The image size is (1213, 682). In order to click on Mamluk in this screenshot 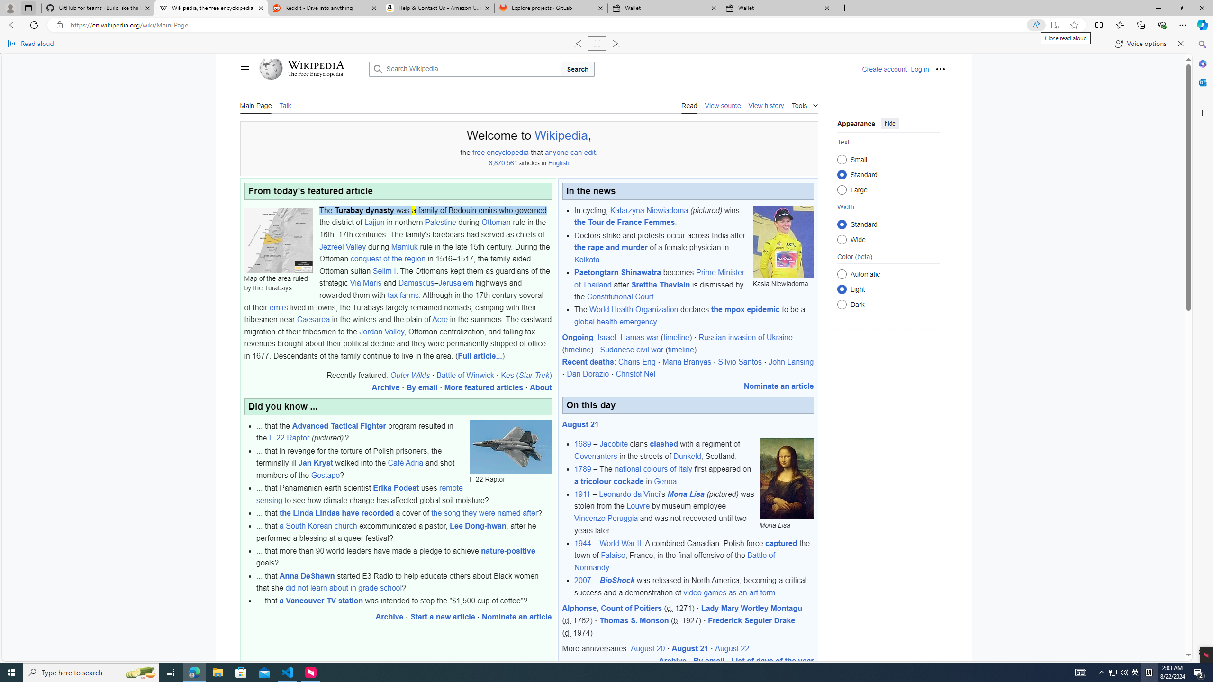, I will do `click(405, 246)`.